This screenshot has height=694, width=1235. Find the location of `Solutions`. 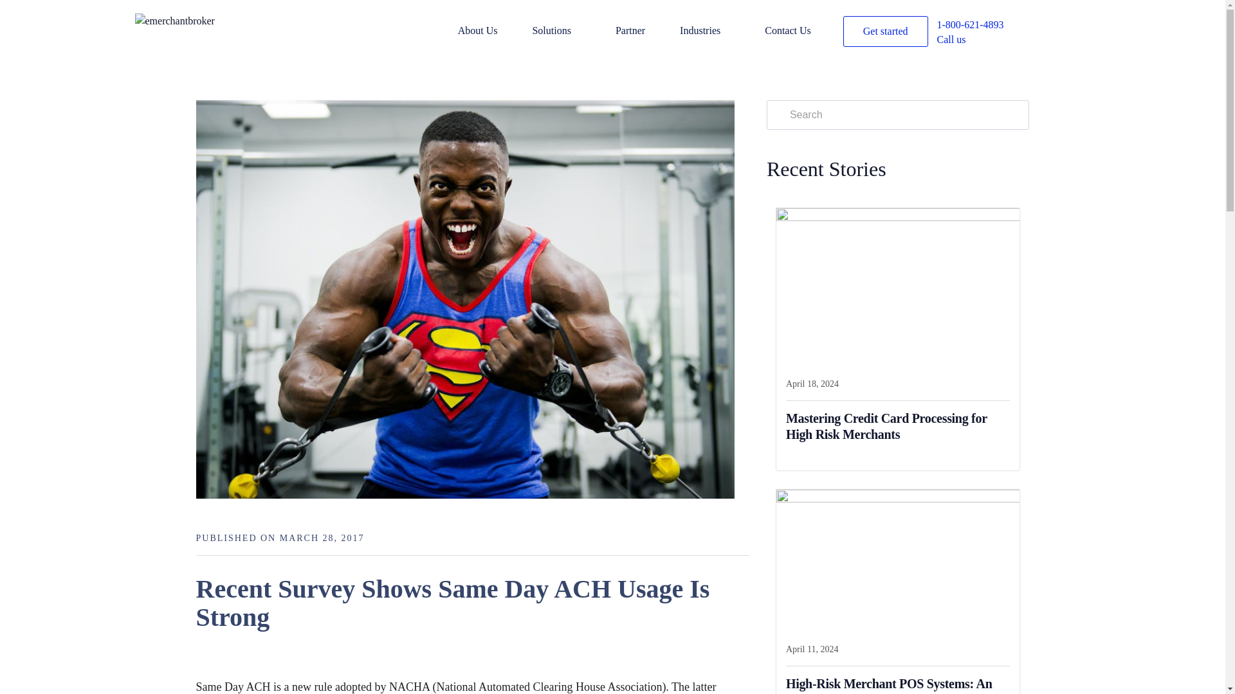

Solutions is located at coordinates (572, 32).